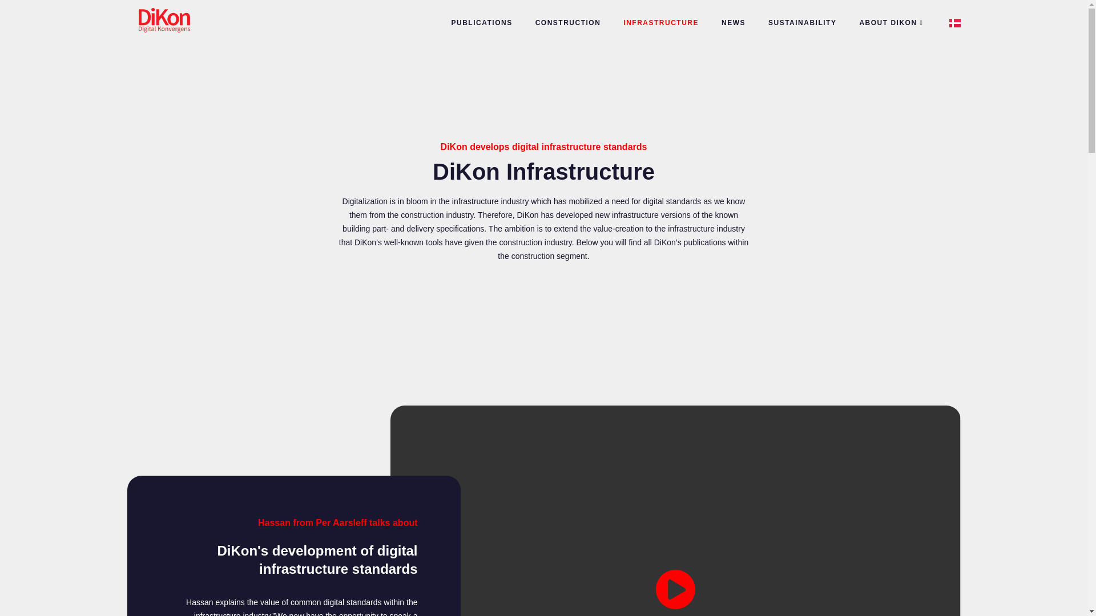  What do you see at coordinates (892, 23) in the screenshot?
I see `ABOUT DIKON` at bounding box center [892, 23].